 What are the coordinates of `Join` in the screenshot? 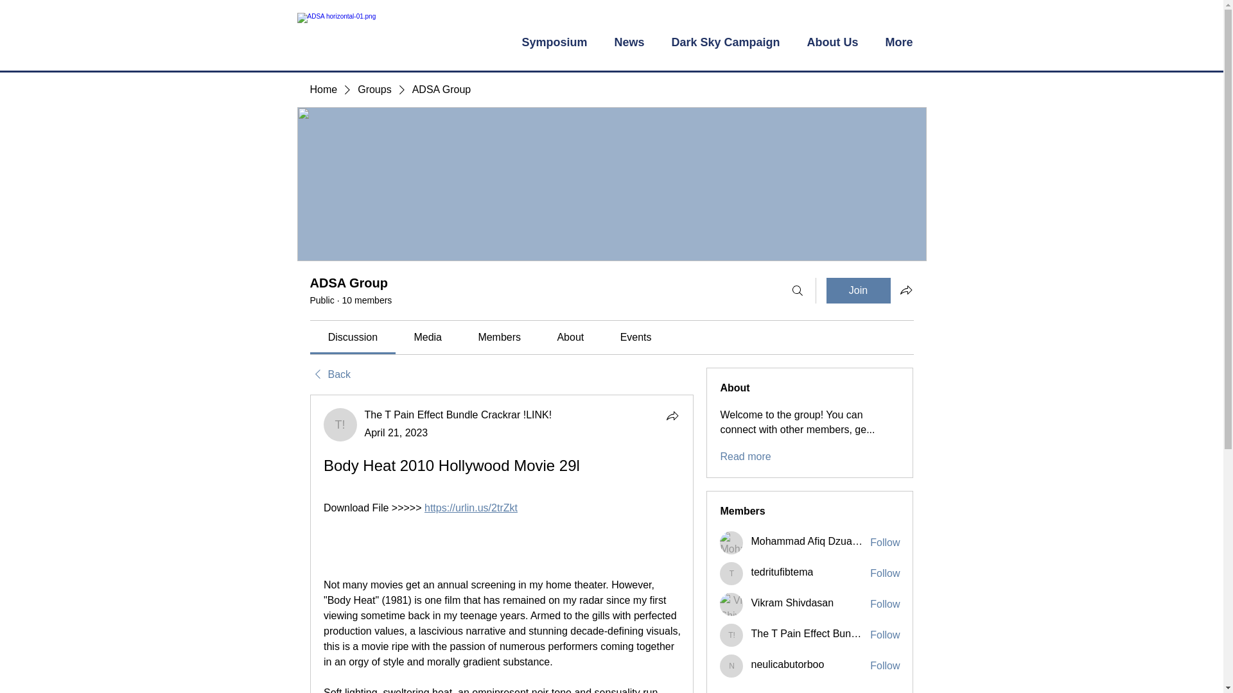 It's located at (858, 291).